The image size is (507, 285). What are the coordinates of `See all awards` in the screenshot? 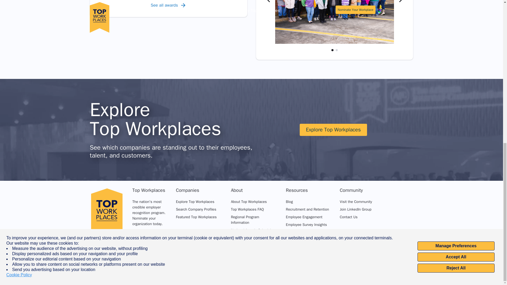 It's located at (168, 5).